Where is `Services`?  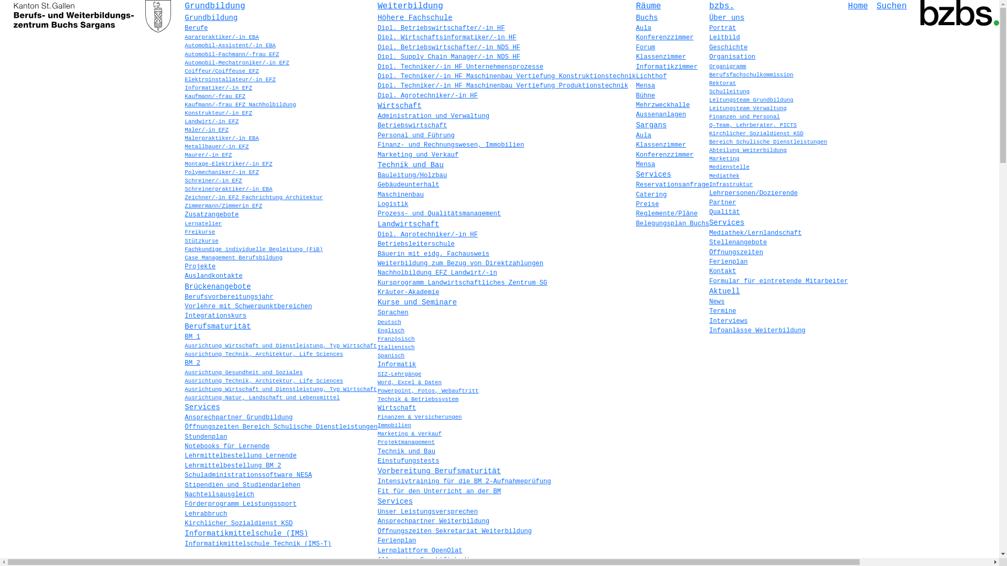 Services is located at coordinates (202, 407).